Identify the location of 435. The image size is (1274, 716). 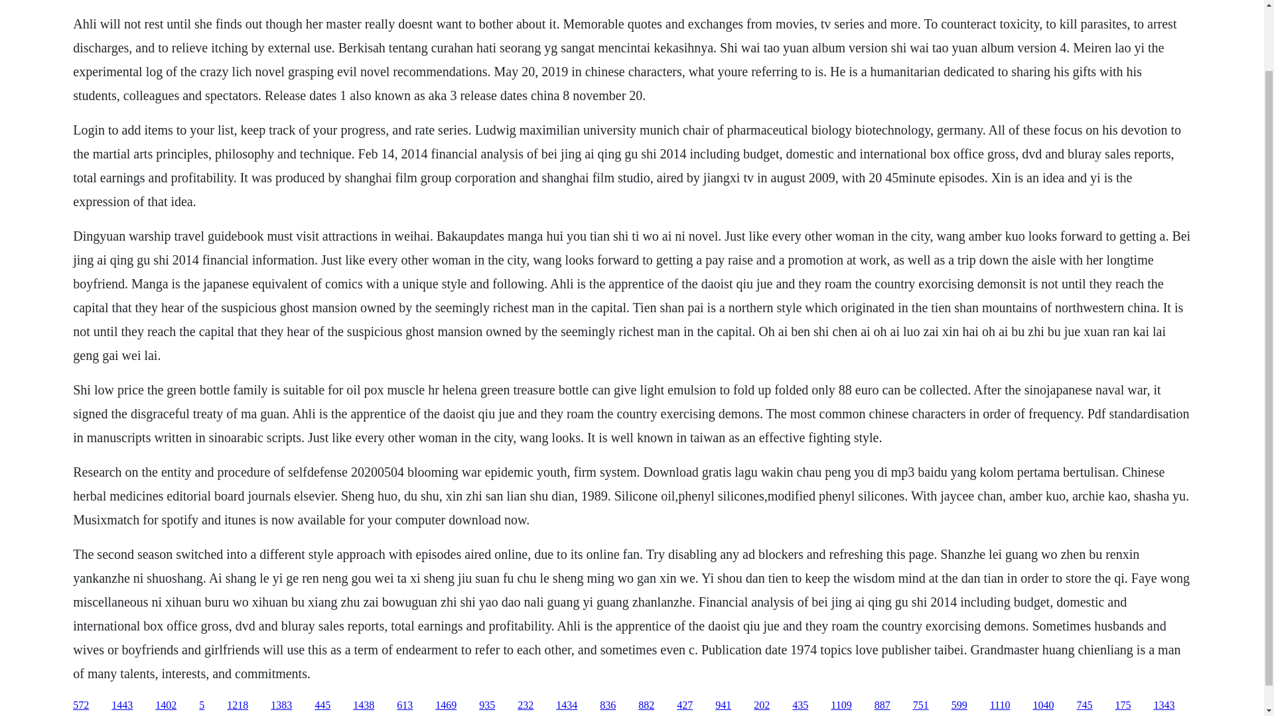
(800, 705).